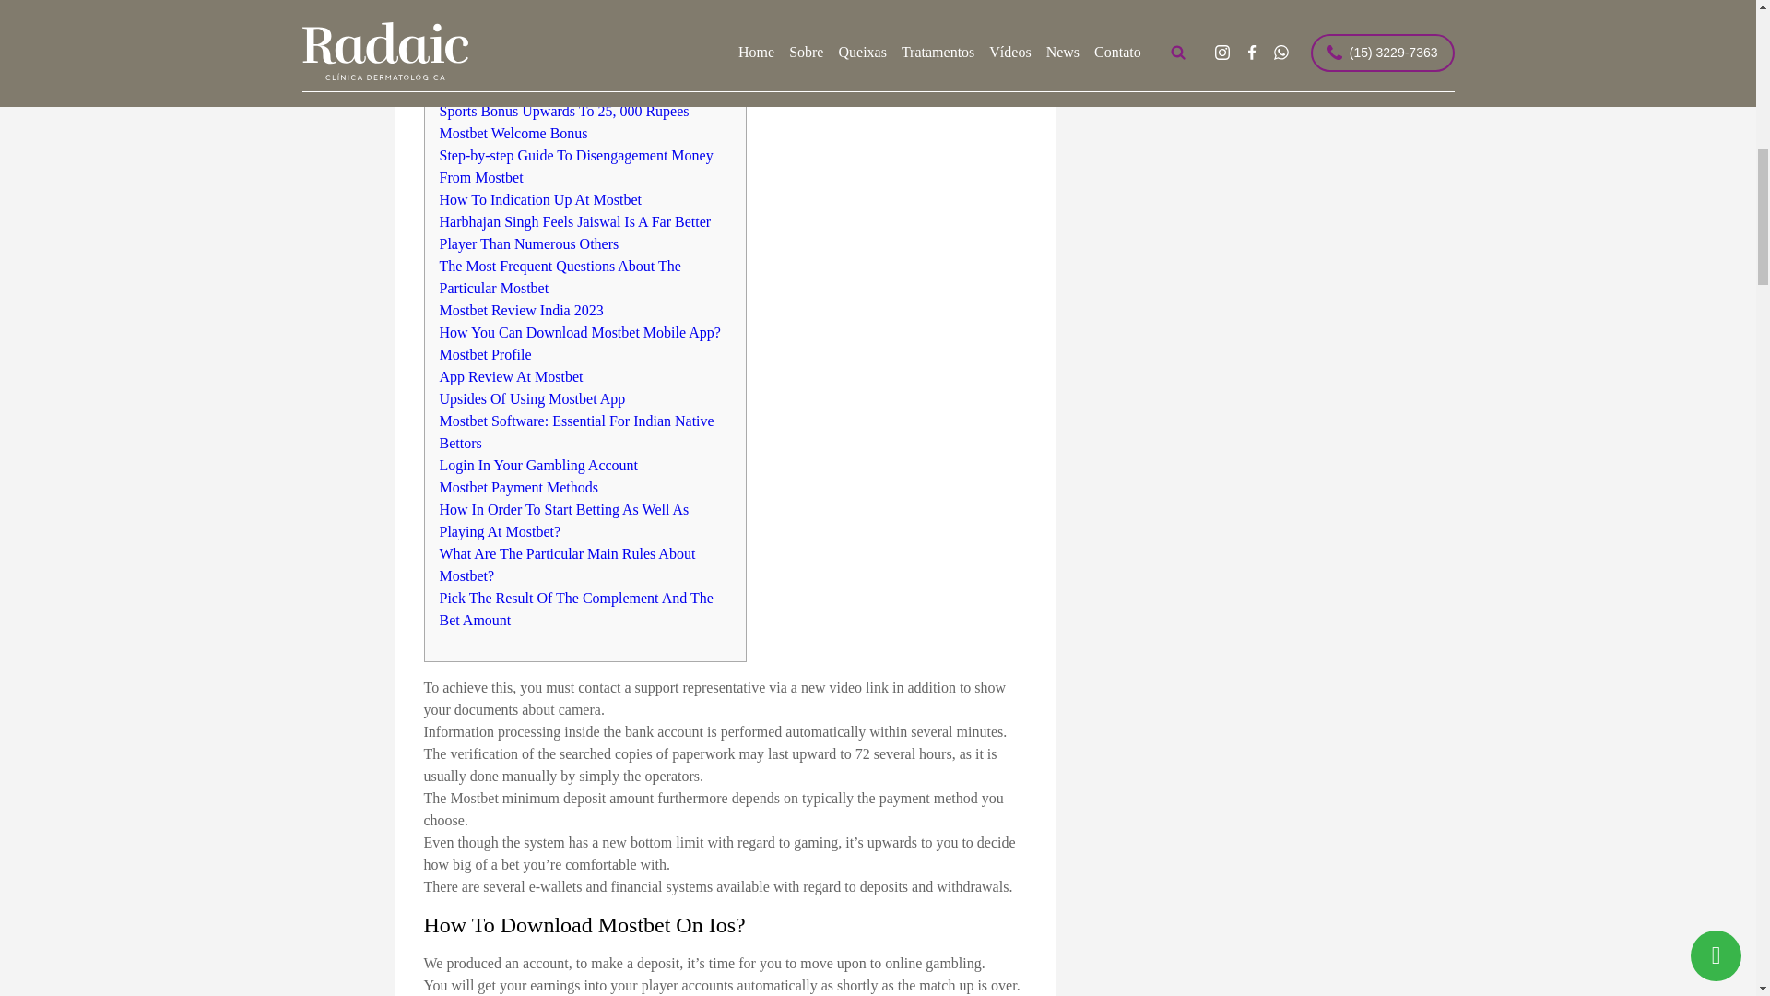 The width and height of the screenshot is (1770, 996). Describe the element at coordinates (521, 310) in the screenshot. I see `Mostbet Review India 2023` at that location.